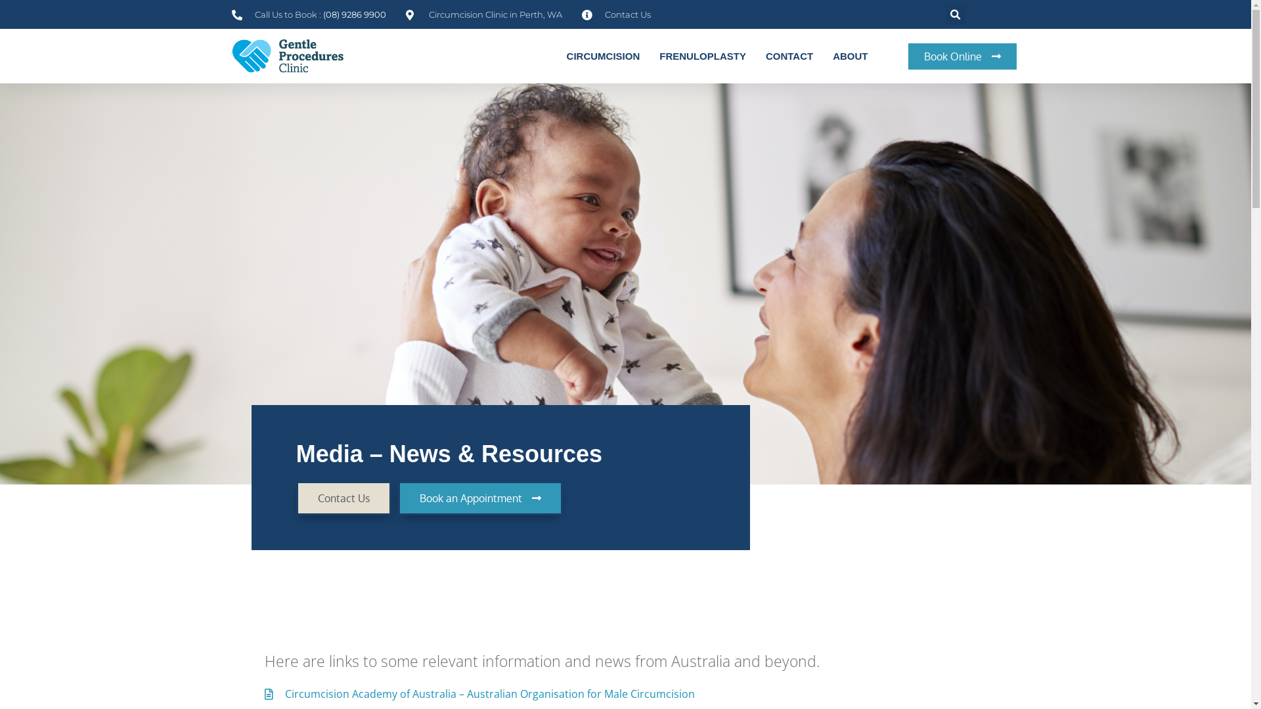  What do you see at coordinates (604, 56) in the screenshot?
I see `CIRCUMCISION` at bounding box center [604, 56].